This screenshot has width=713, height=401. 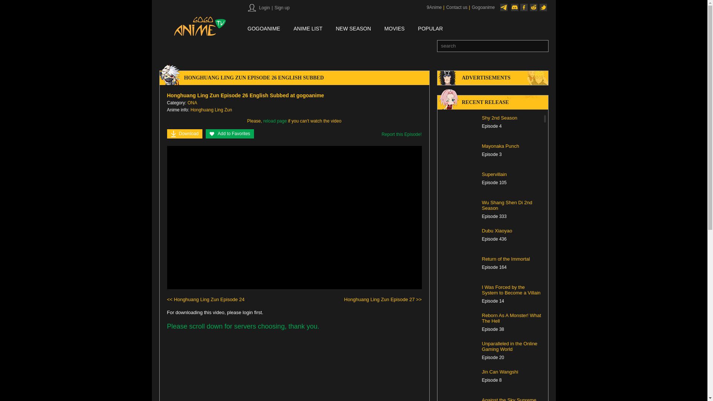 What do you see at coordinates (434, 7) in the screenshot?
I see `9Anime` at bounding box center [434, 7].